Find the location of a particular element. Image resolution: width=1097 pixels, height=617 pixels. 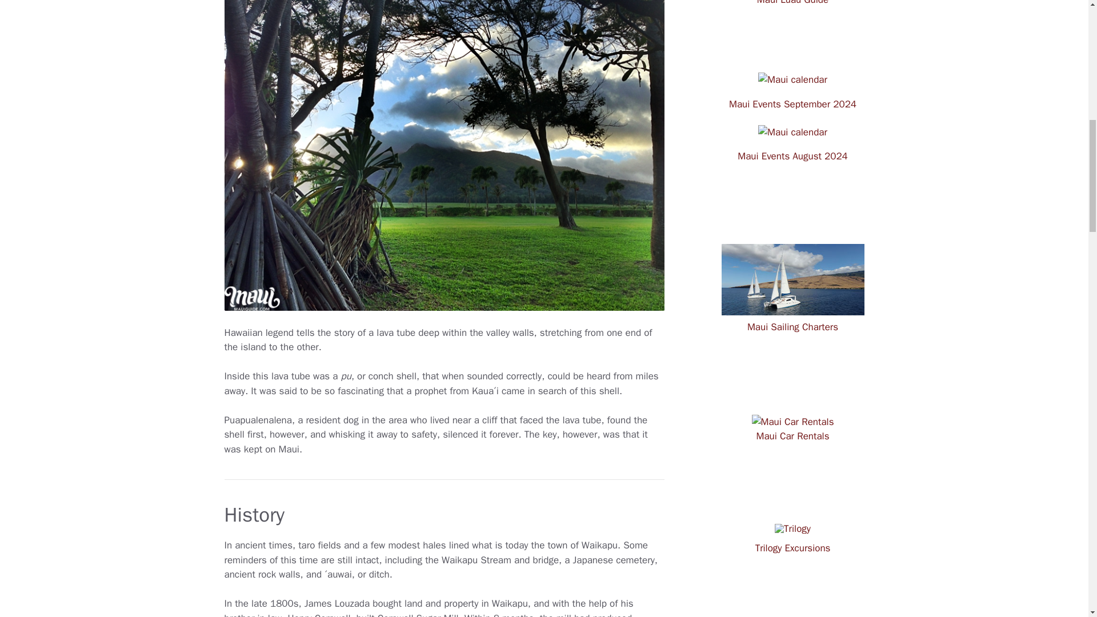

Maui Events September 2024 is located at coordinates (793, 104).